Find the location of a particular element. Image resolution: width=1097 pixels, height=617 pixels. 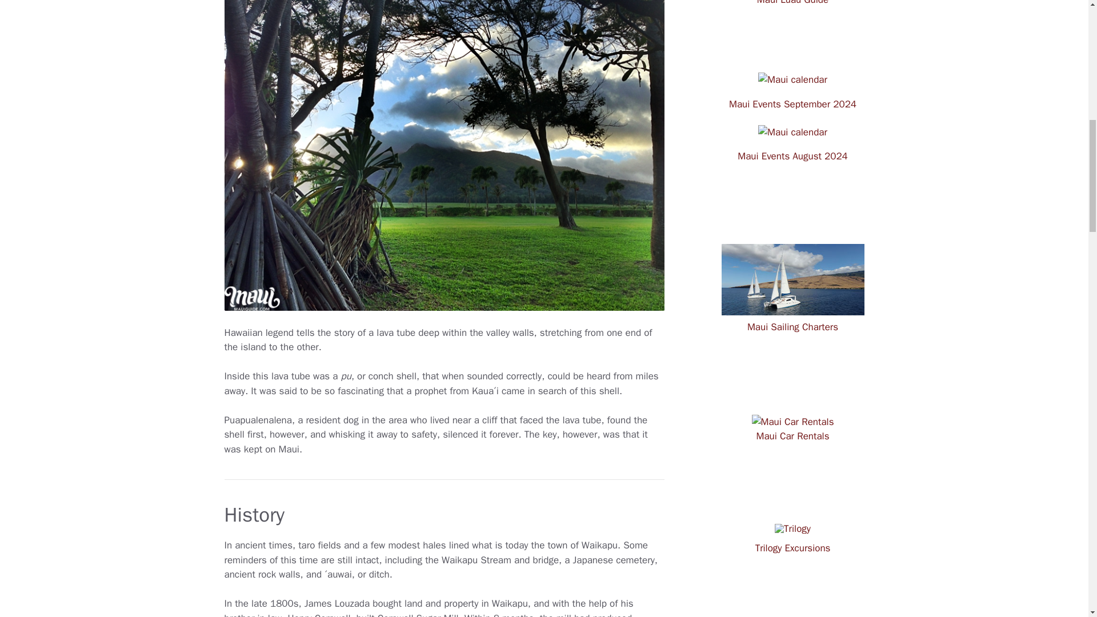

Maui Events September 2024 is located at coordinates (793, 104).